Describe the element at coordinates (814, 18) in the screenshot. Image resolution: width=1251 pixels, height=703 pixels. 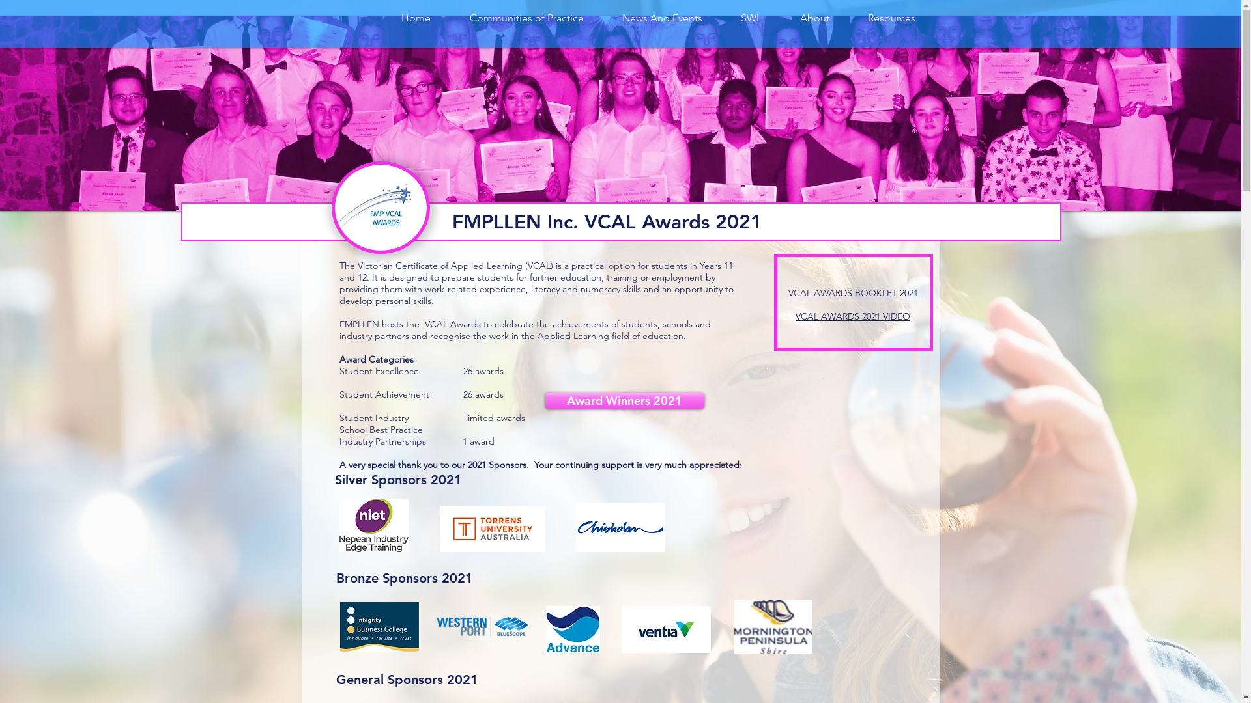
I see `About` at that location.